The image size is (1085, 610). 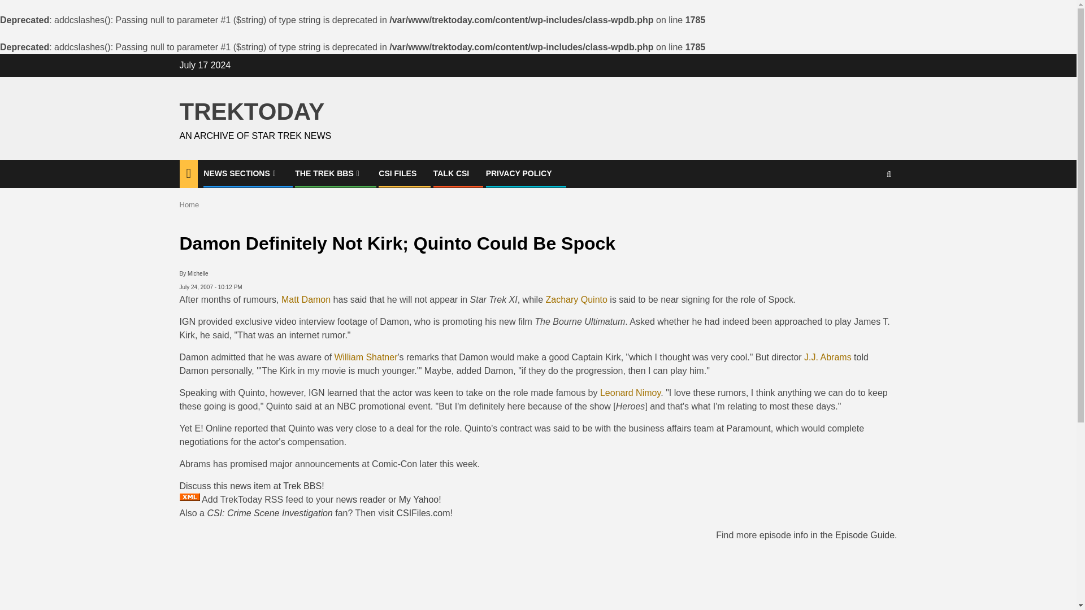 What do you see at coordinates (420, 499) in the screenshot?
I see `My Yahoo!` at bounding box center [420, 499].